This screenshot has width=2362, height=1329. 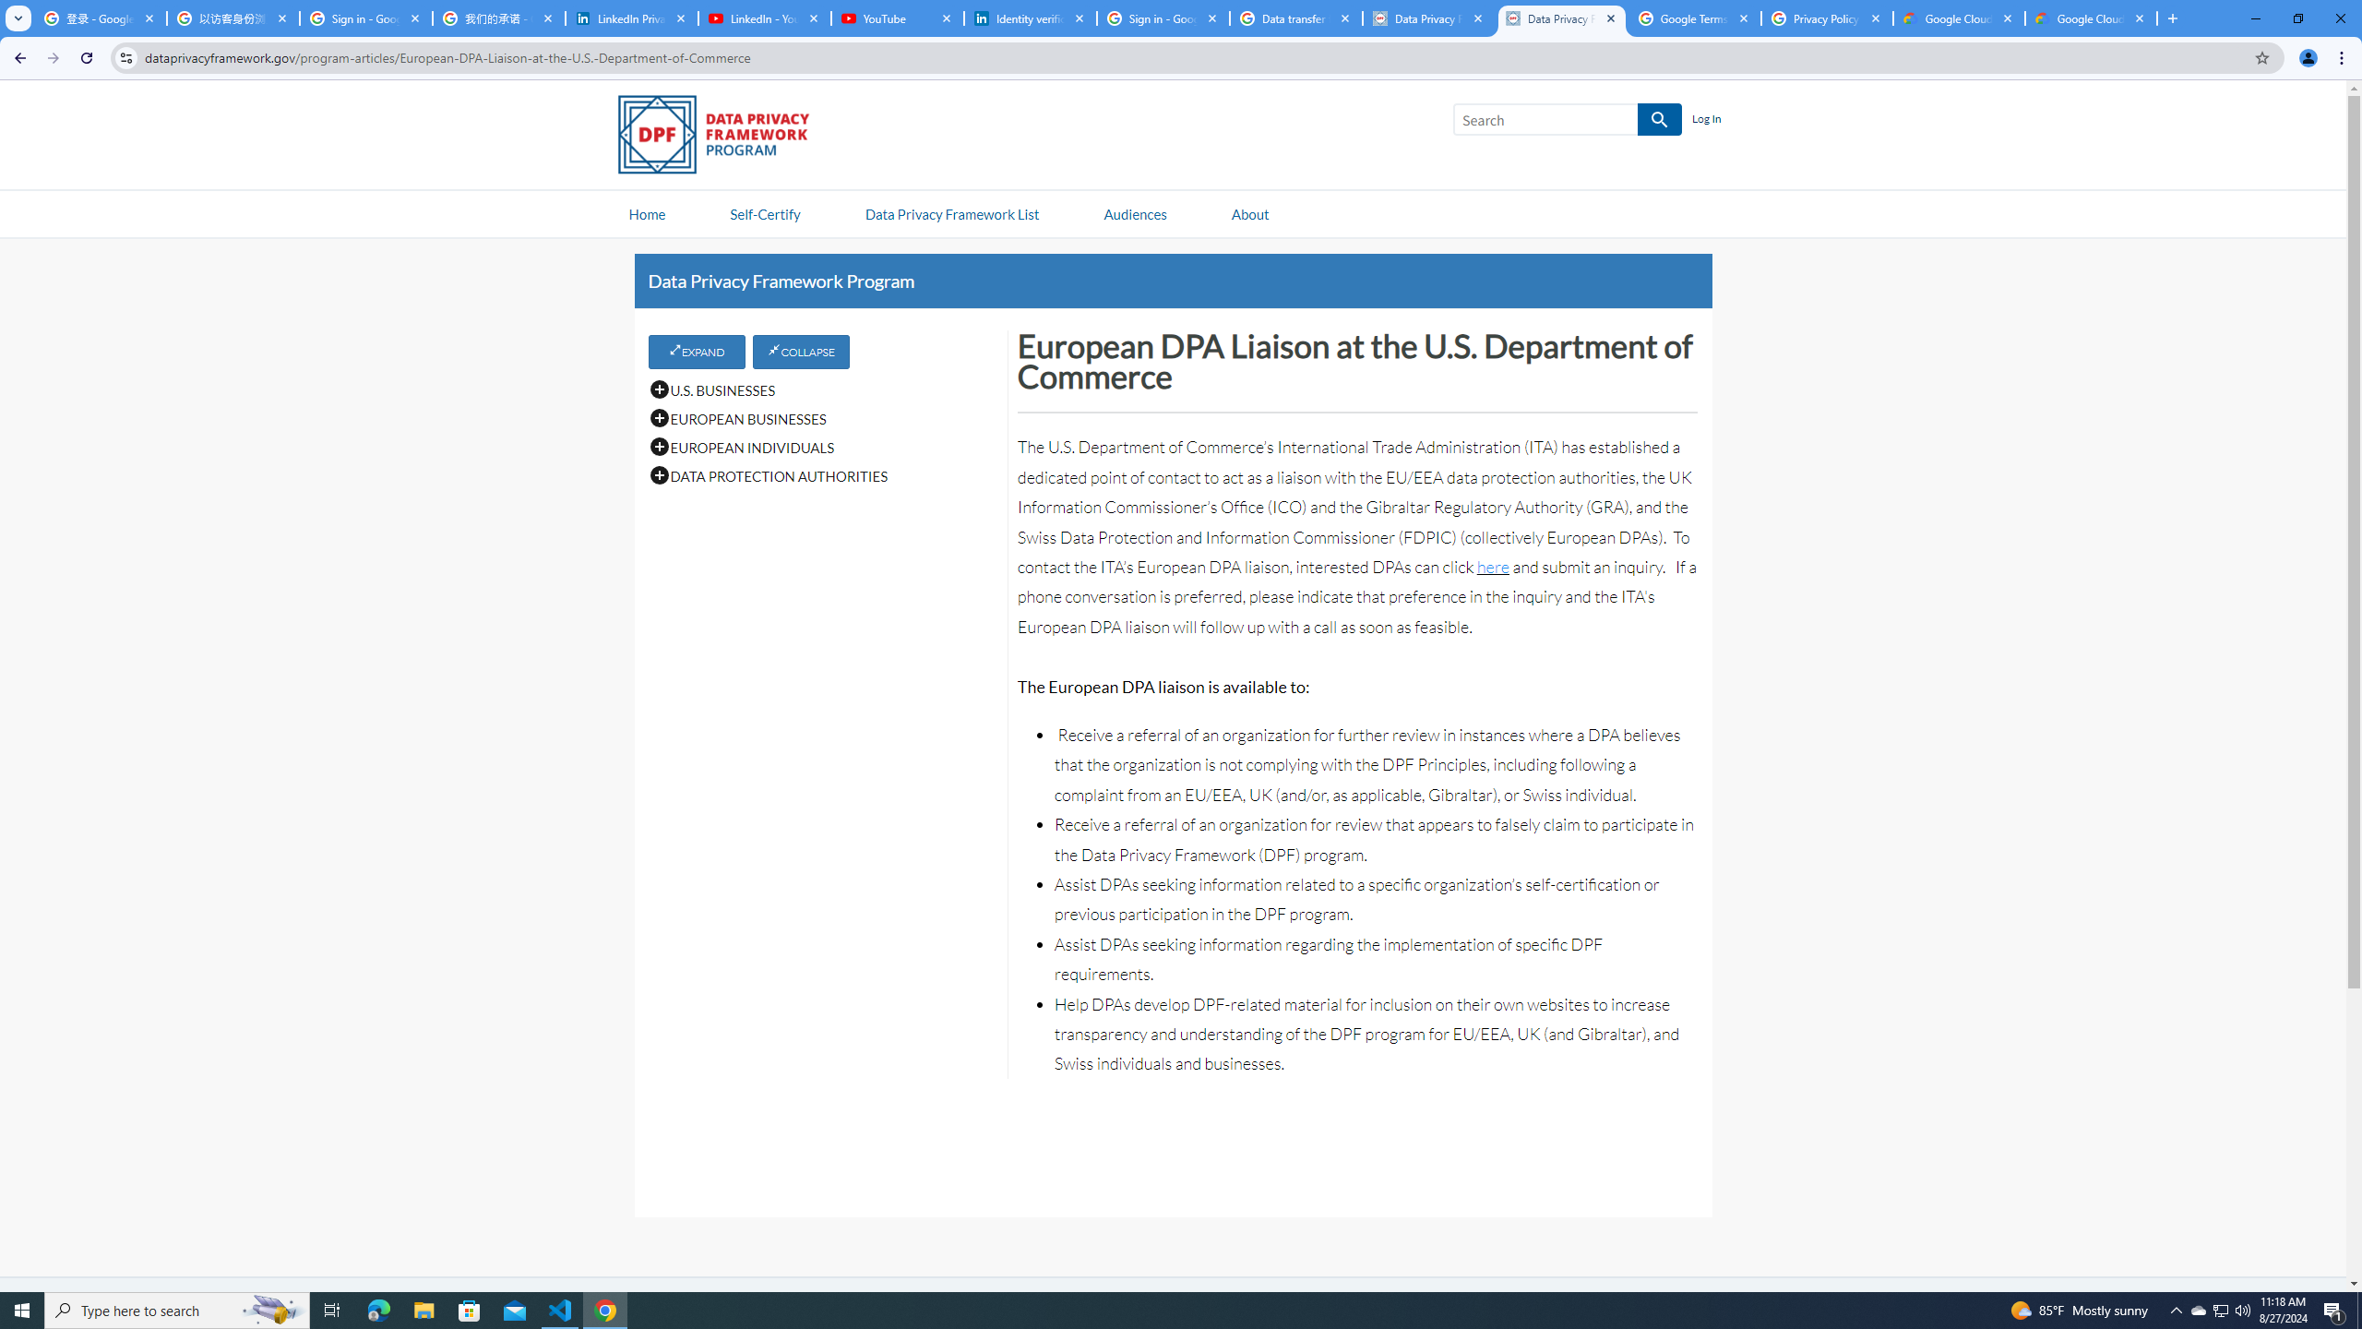 I want to click on Sign in - Google Accounts, so click(x=365, y=18).